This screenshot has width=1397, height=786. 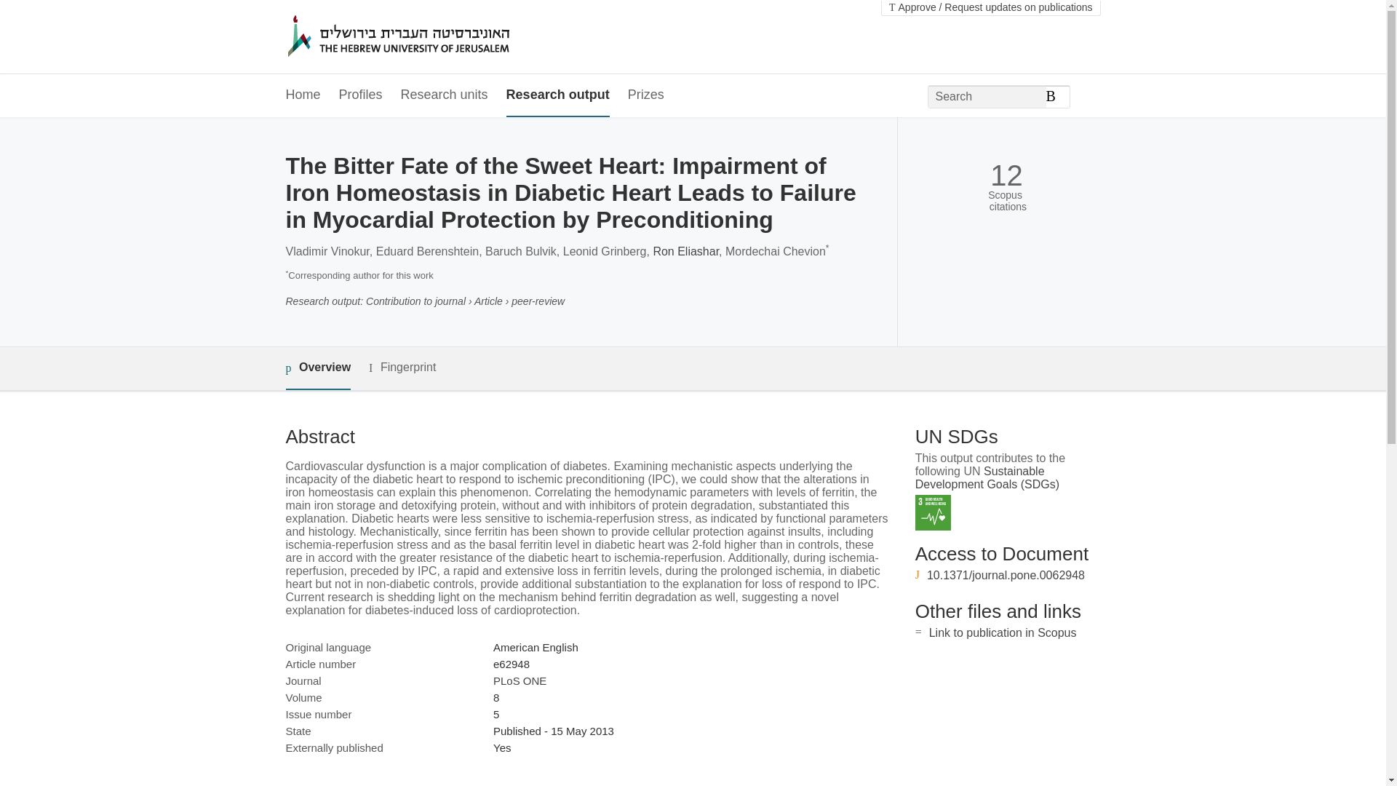 I want to click on Ron Eliashar, so click(x=685, y=251).